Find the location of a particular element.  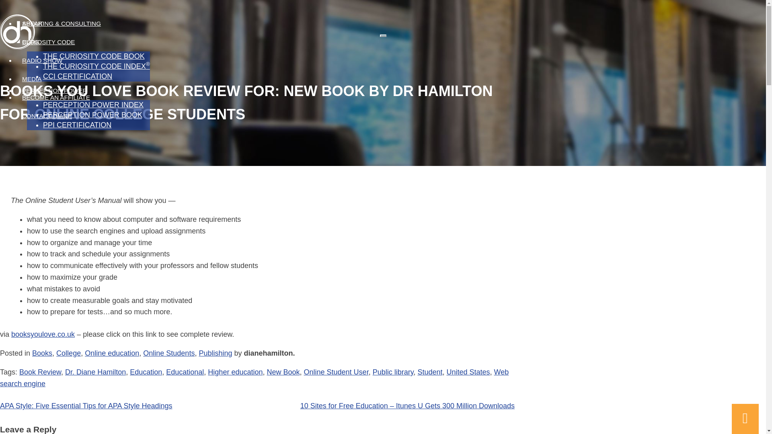

PERCEPTION POWER BOOK is located at coordinates (92, 115).